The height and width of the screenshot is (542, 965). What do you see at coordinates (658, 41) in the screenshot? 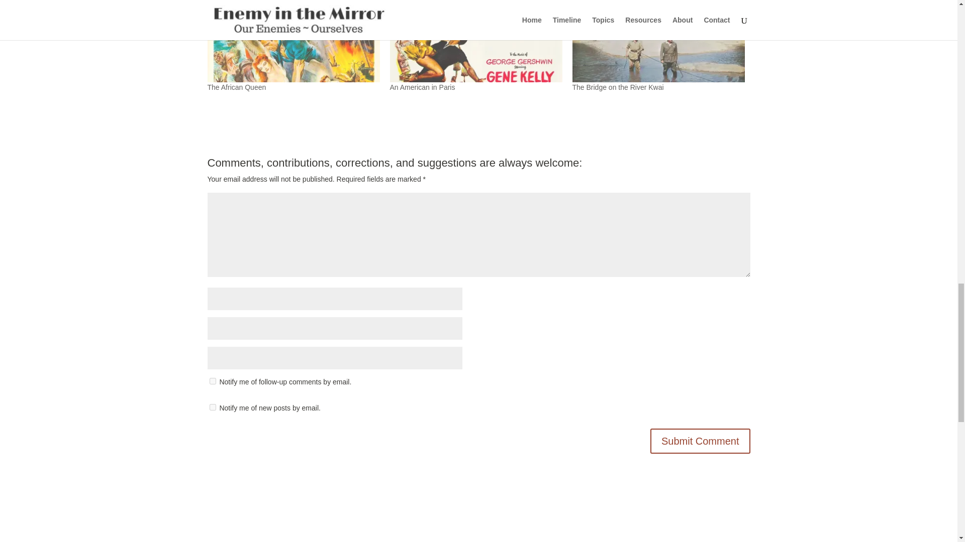
I see `The Bridge on the River Kwai` at bounding box center [658, 41].